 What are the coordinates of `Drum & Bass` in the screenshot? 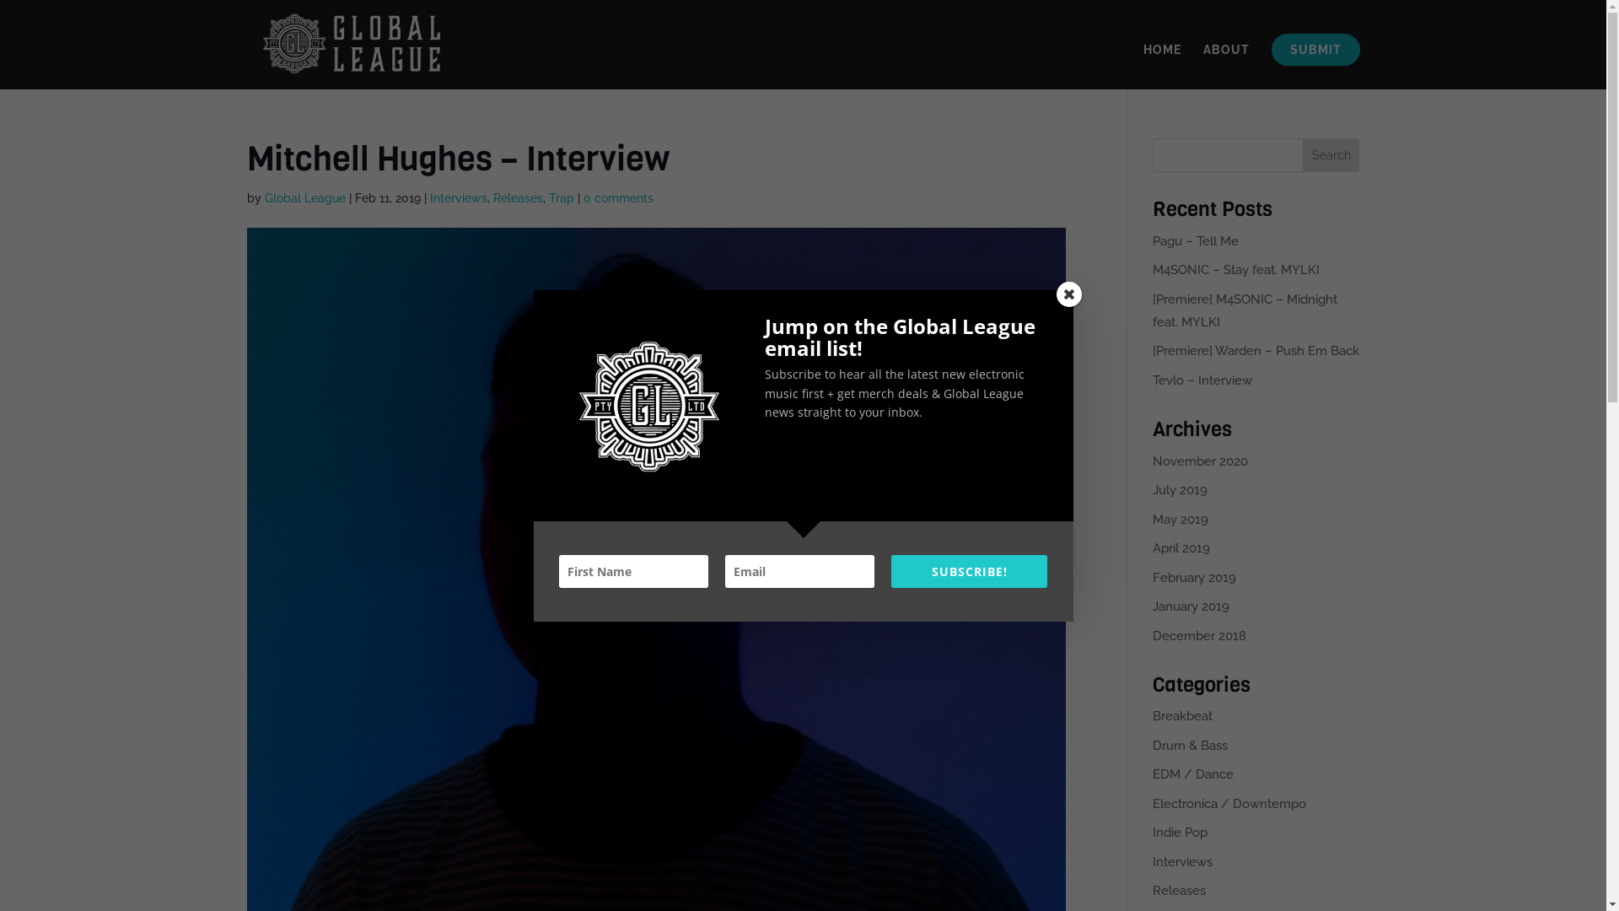 It's located at (1191, 746).